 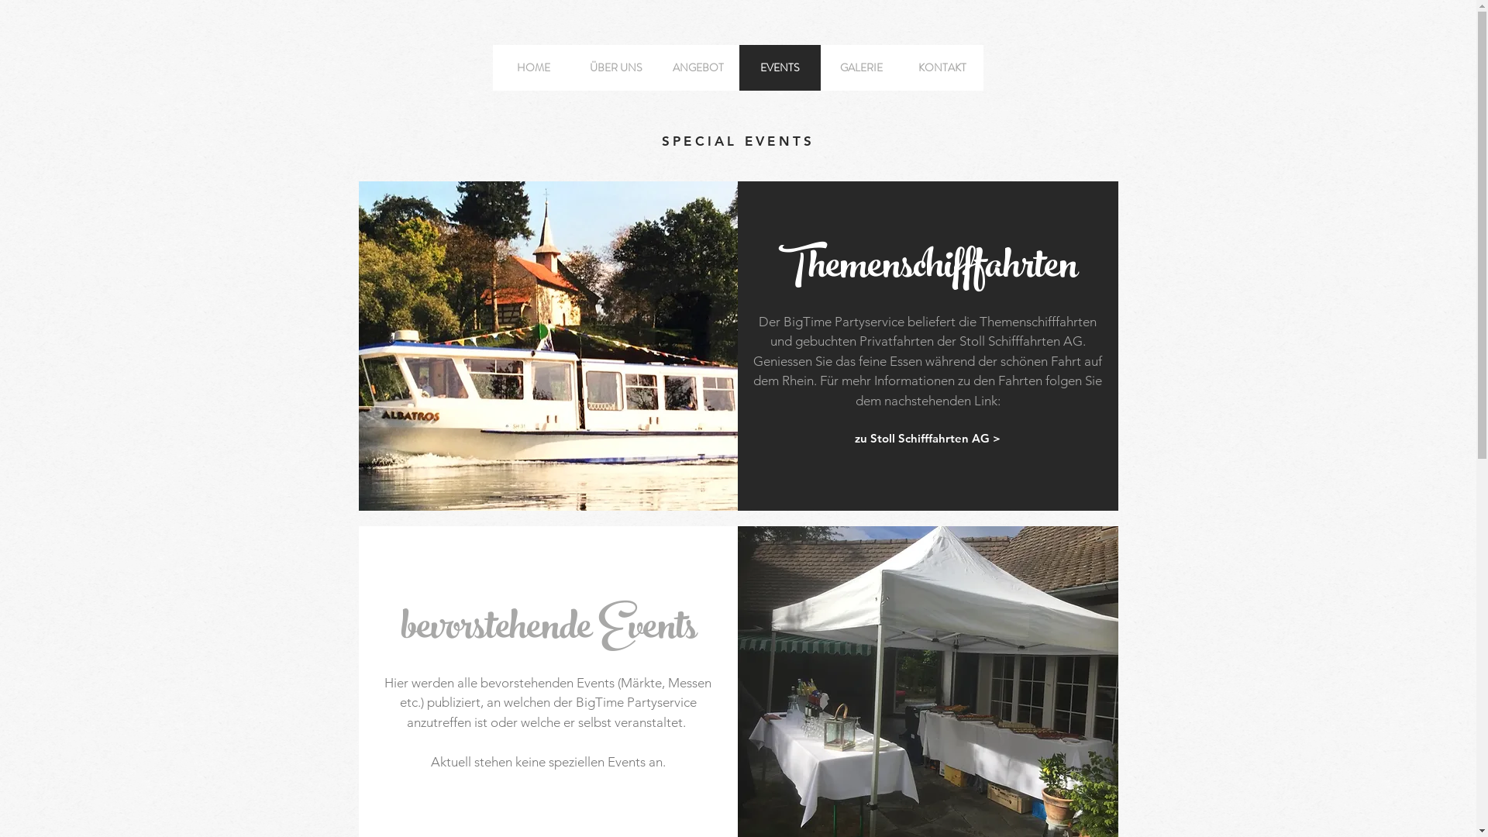 I want to click on zu Stoll Schifffahrten AG >, so click(x=928, y=438).